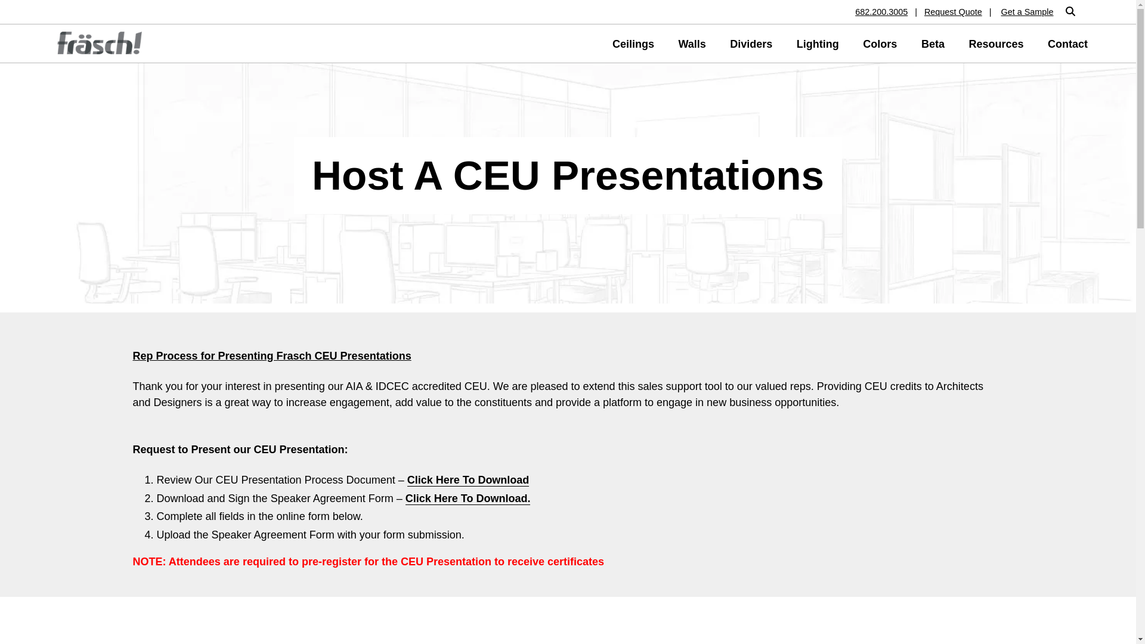 The width and height of the screenshot is (1145, 644). Describe the element at coordinates (880, 43) in the screenshot. I see `Colors` at that location.